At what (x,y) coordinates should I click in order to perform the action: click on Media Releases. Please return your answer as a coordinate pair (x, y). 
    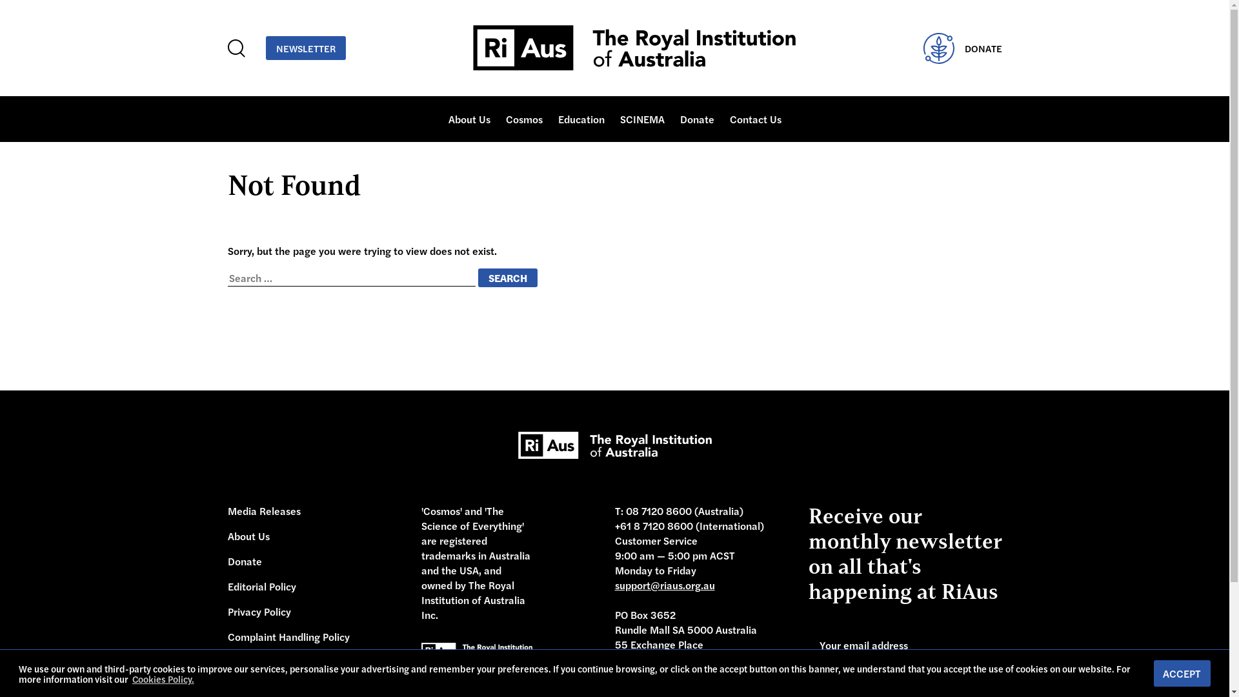
    Looking at the image, I should click on (263, 511).